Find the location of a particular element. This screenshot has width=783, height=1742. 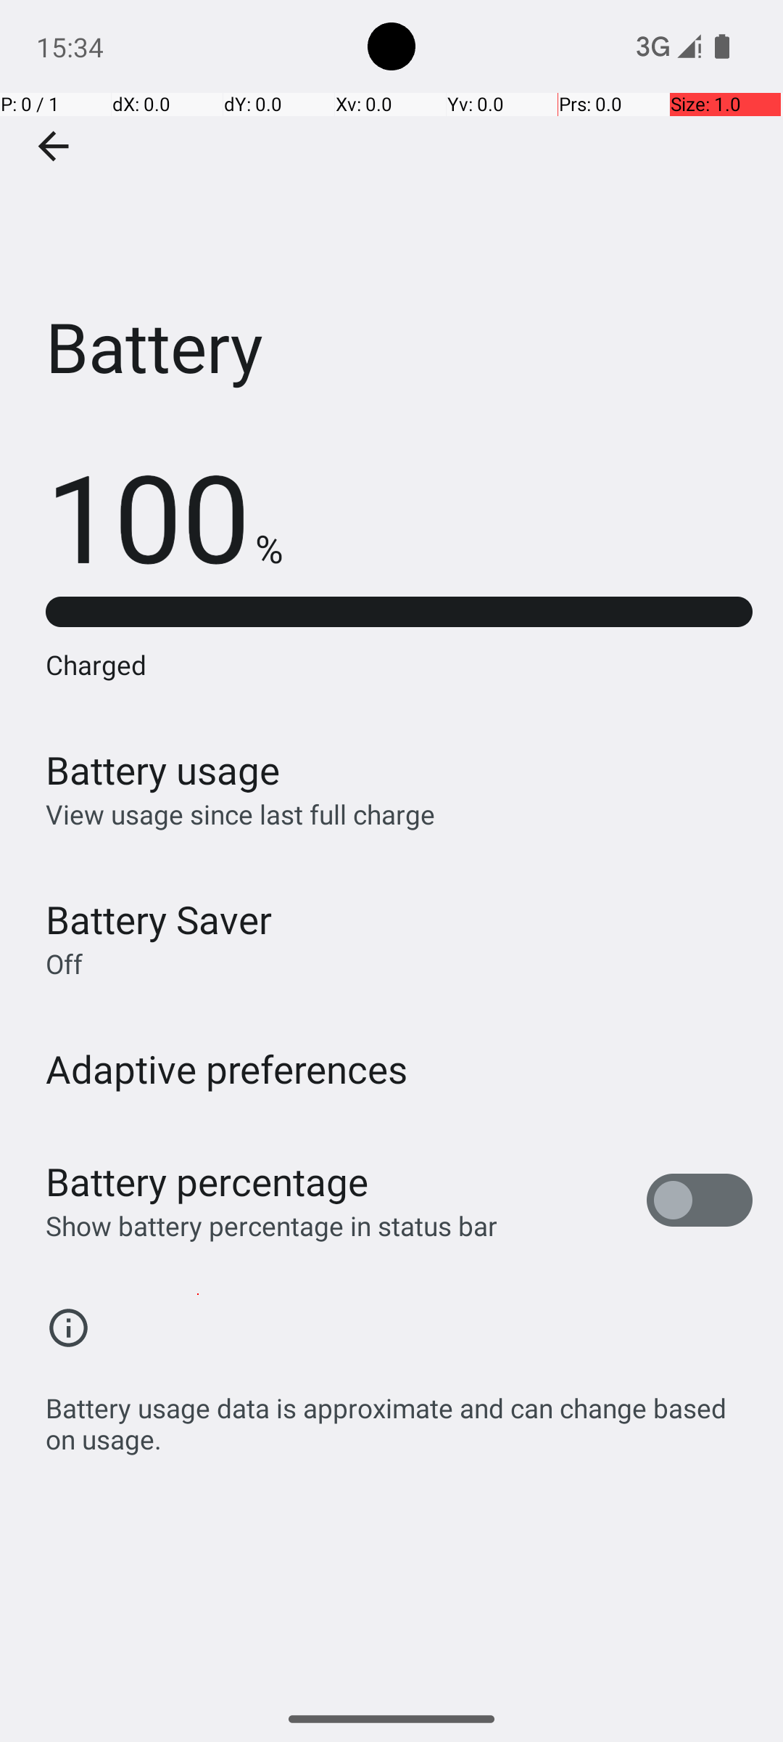

Charged is located at coordinates (399, 665).